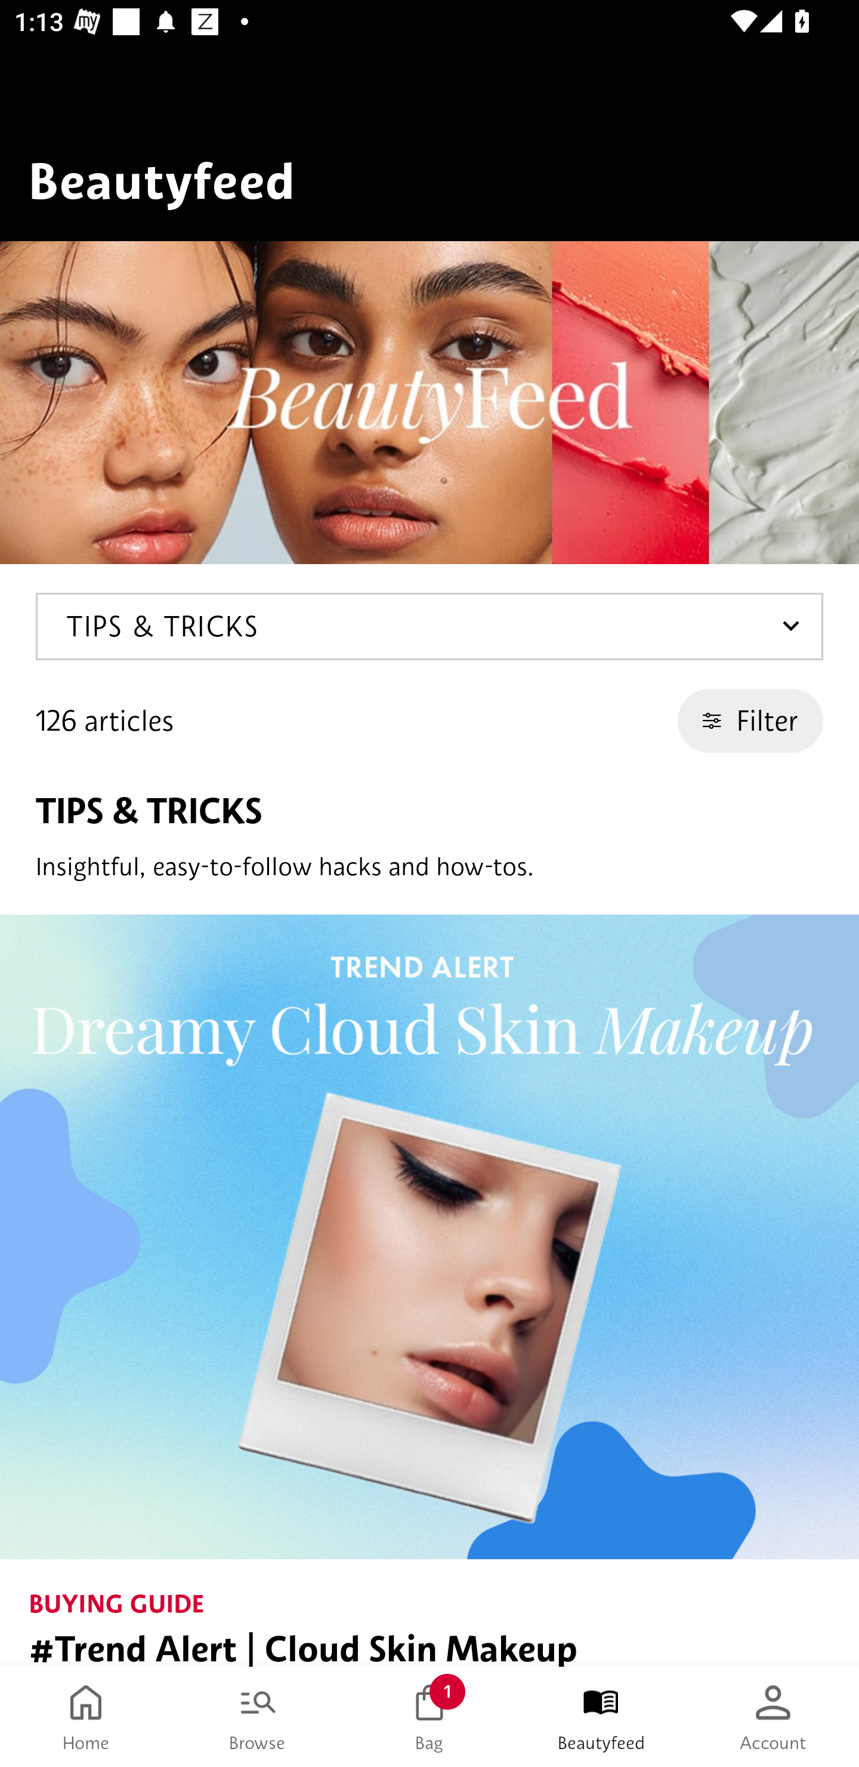 The width and height of the screenshot is (859, 1767). I want to click on Bag 1 Bag, so click(429, 1717).